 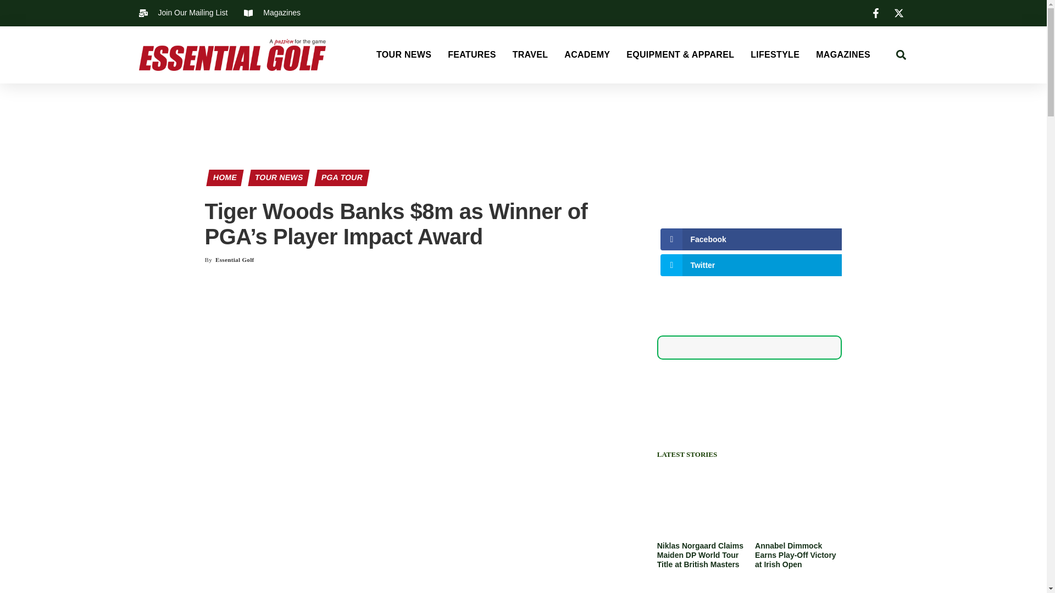 What do you see at coordinates (272, 13) in the screenshot?
I see `Magazines` at bounding box center [272, 13].